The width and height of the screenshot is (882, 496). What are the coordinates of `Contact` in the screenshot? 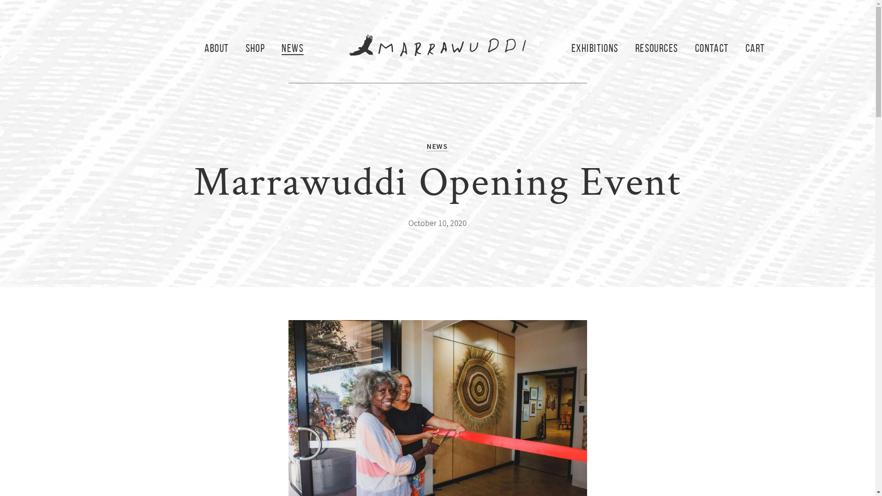 It's located at (712, 48).